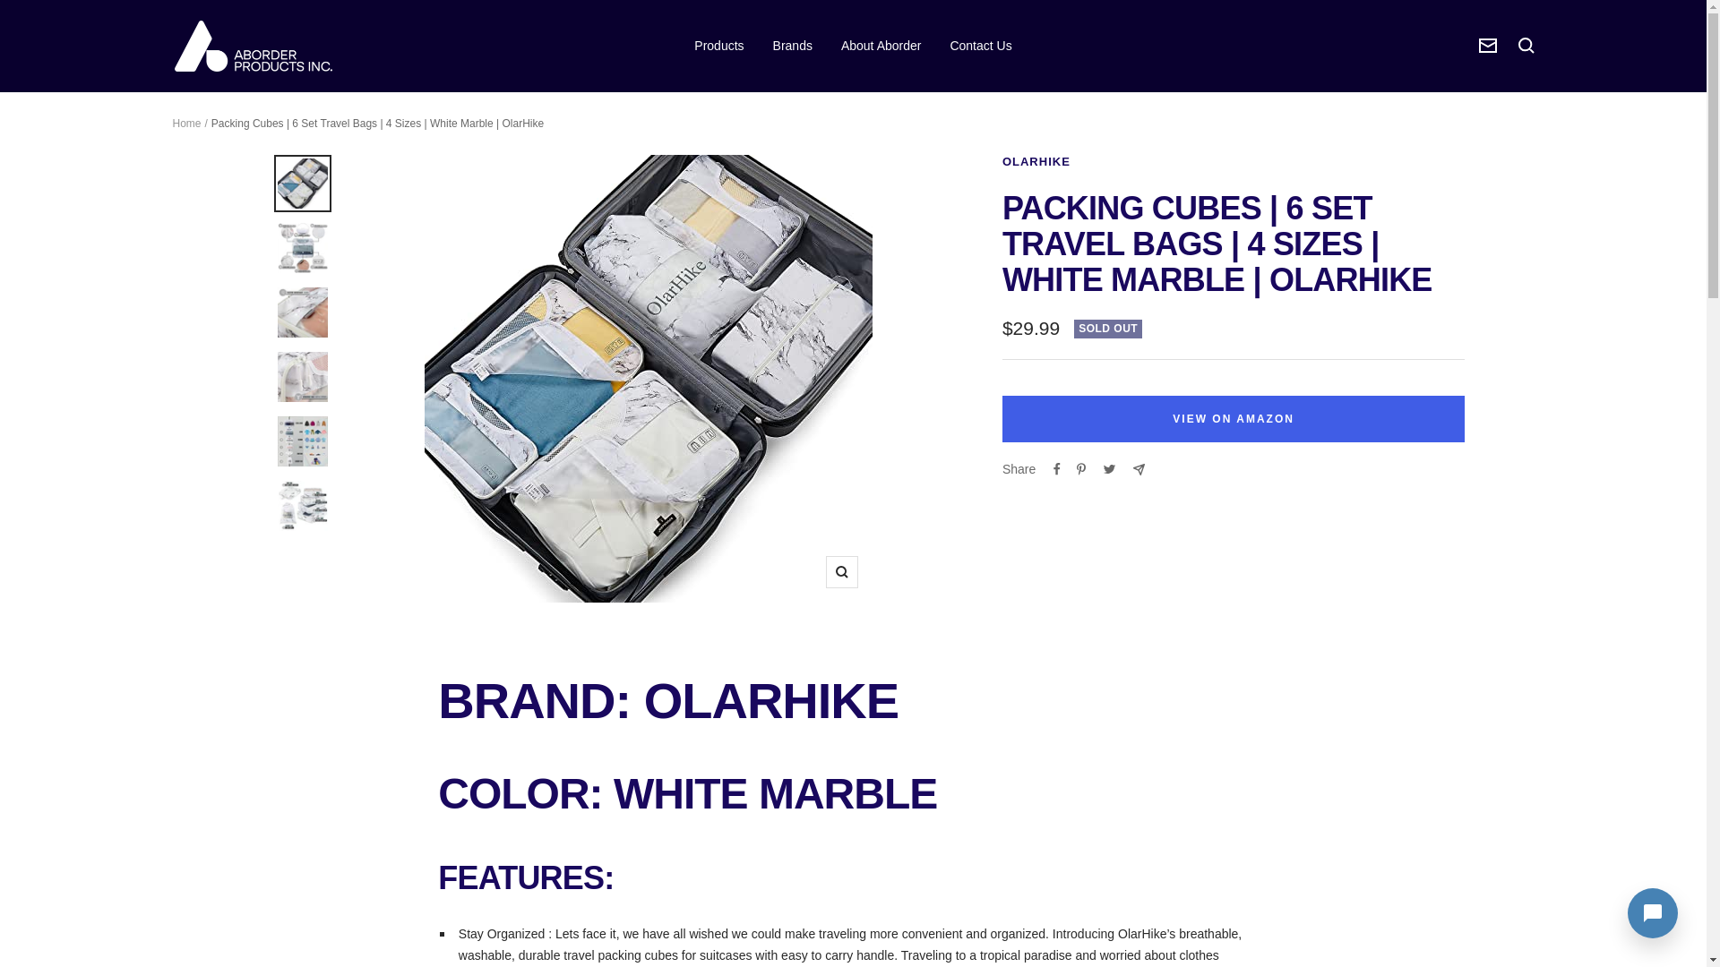 The image size is (1720, 967). I want to click on VIEW ON AMAZON, so click(1234, 418).